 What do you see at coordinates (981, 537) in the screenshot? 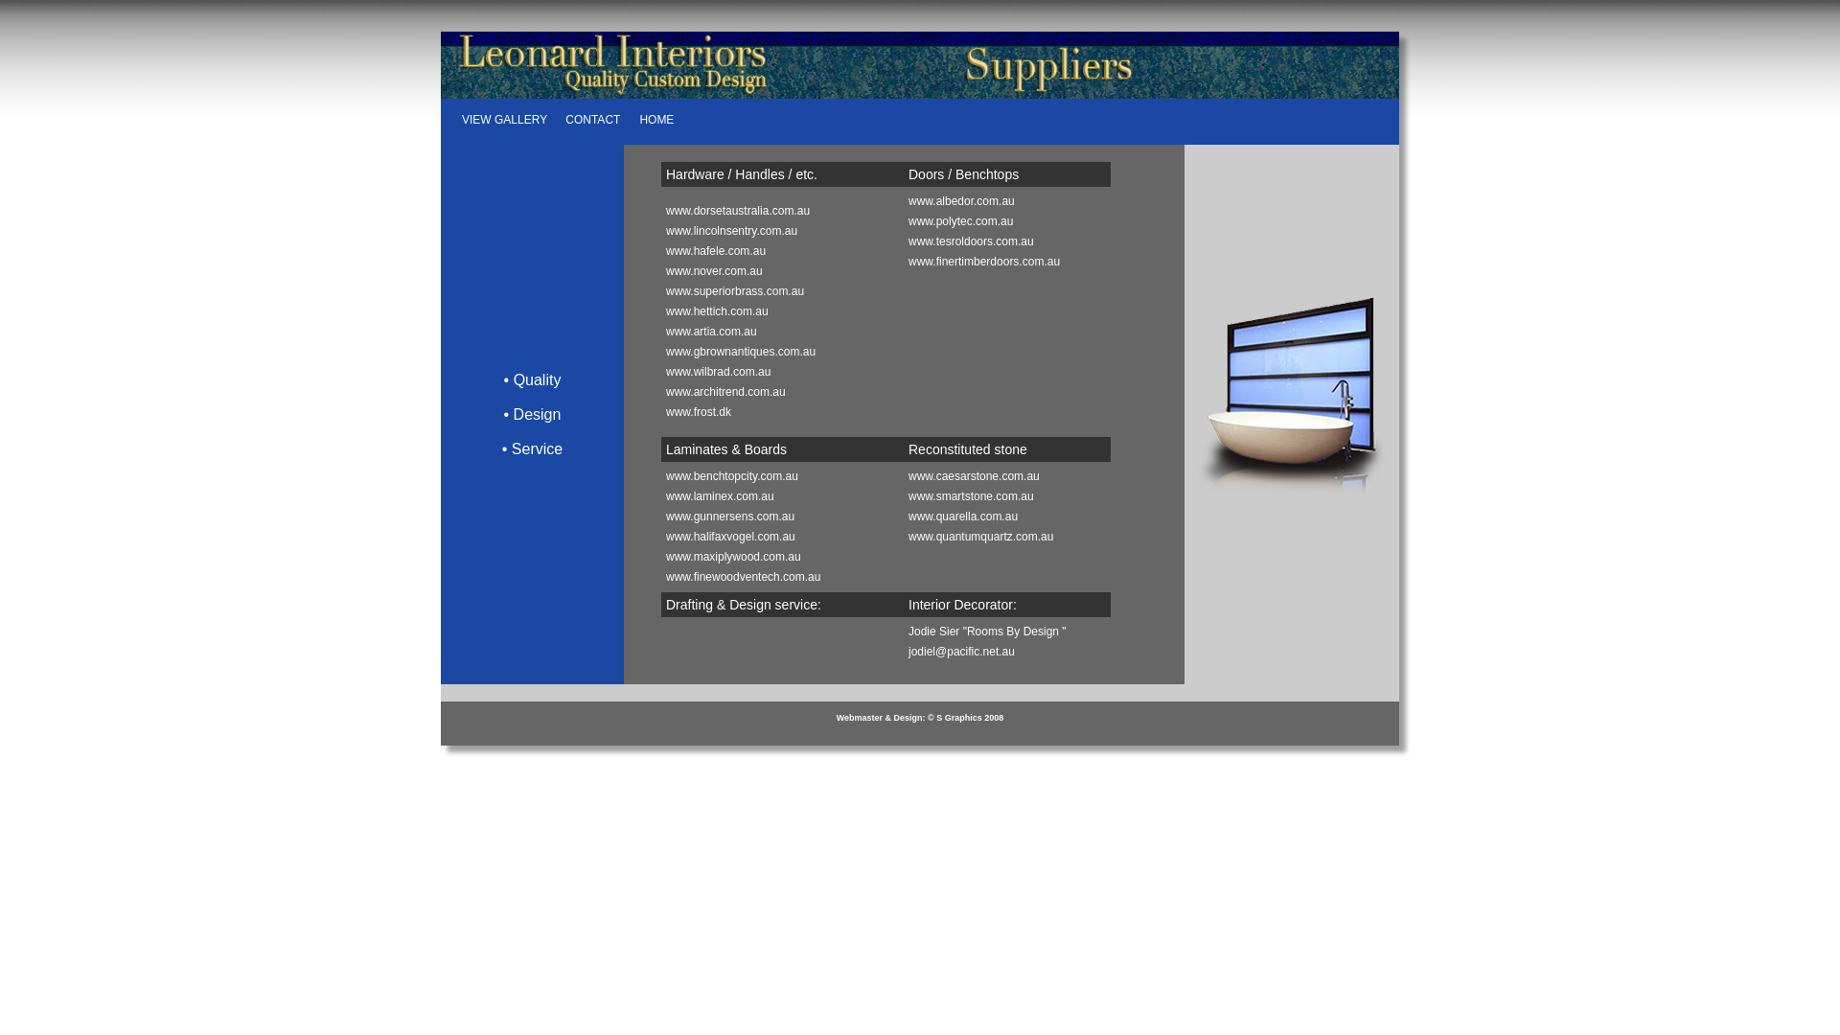
I see `www.quantumquartz.com.au` at bounding box center [981, 537].